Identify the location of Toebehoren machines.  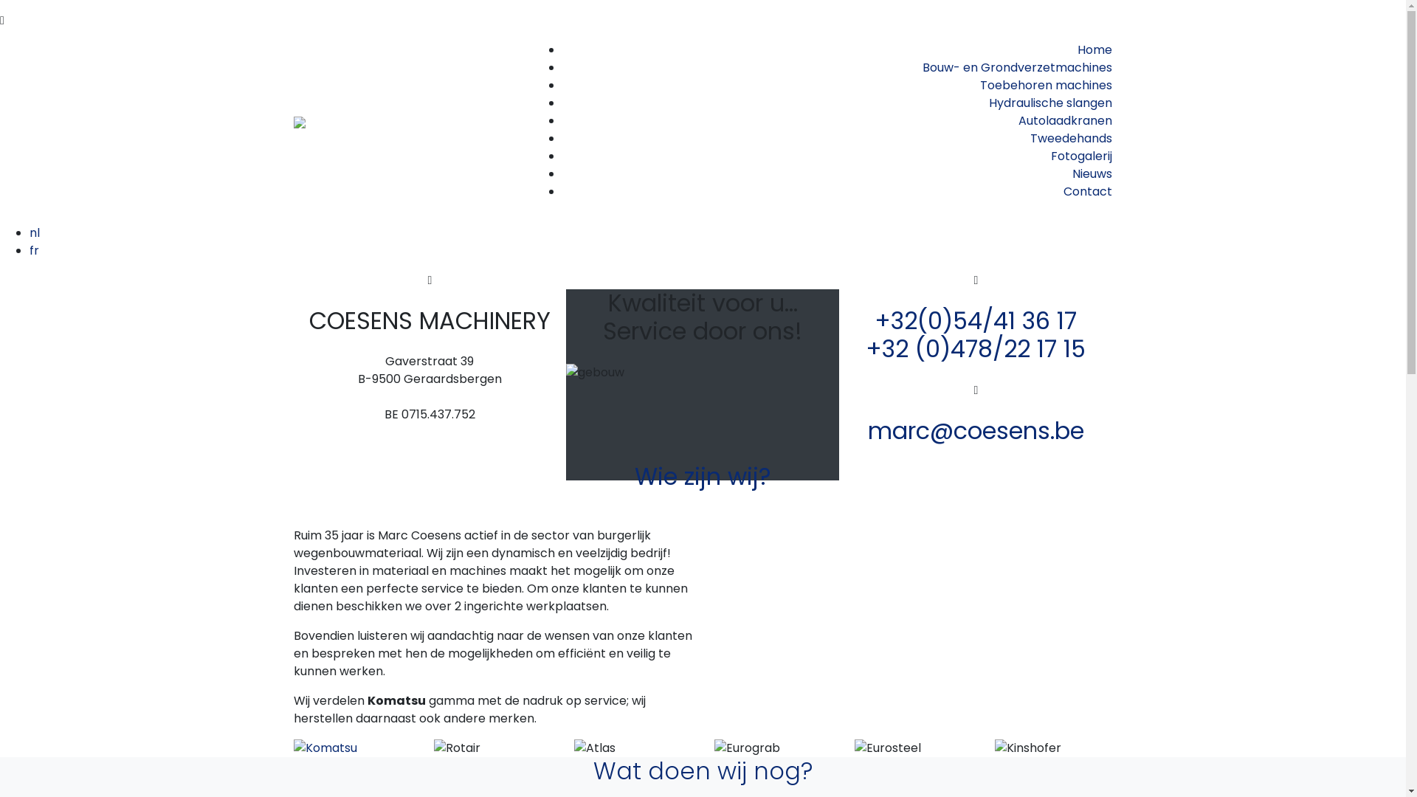
(1047, 86).